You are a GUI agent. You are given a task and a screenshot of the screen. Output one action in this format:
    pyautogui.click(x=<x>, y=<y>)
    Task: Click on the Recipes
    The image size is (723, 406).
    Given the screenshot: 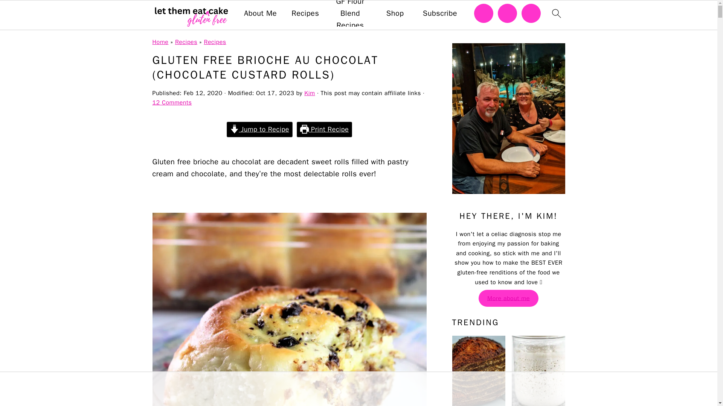 What is the action you would take?
    pyautogui.click(x=215, y=42)
    